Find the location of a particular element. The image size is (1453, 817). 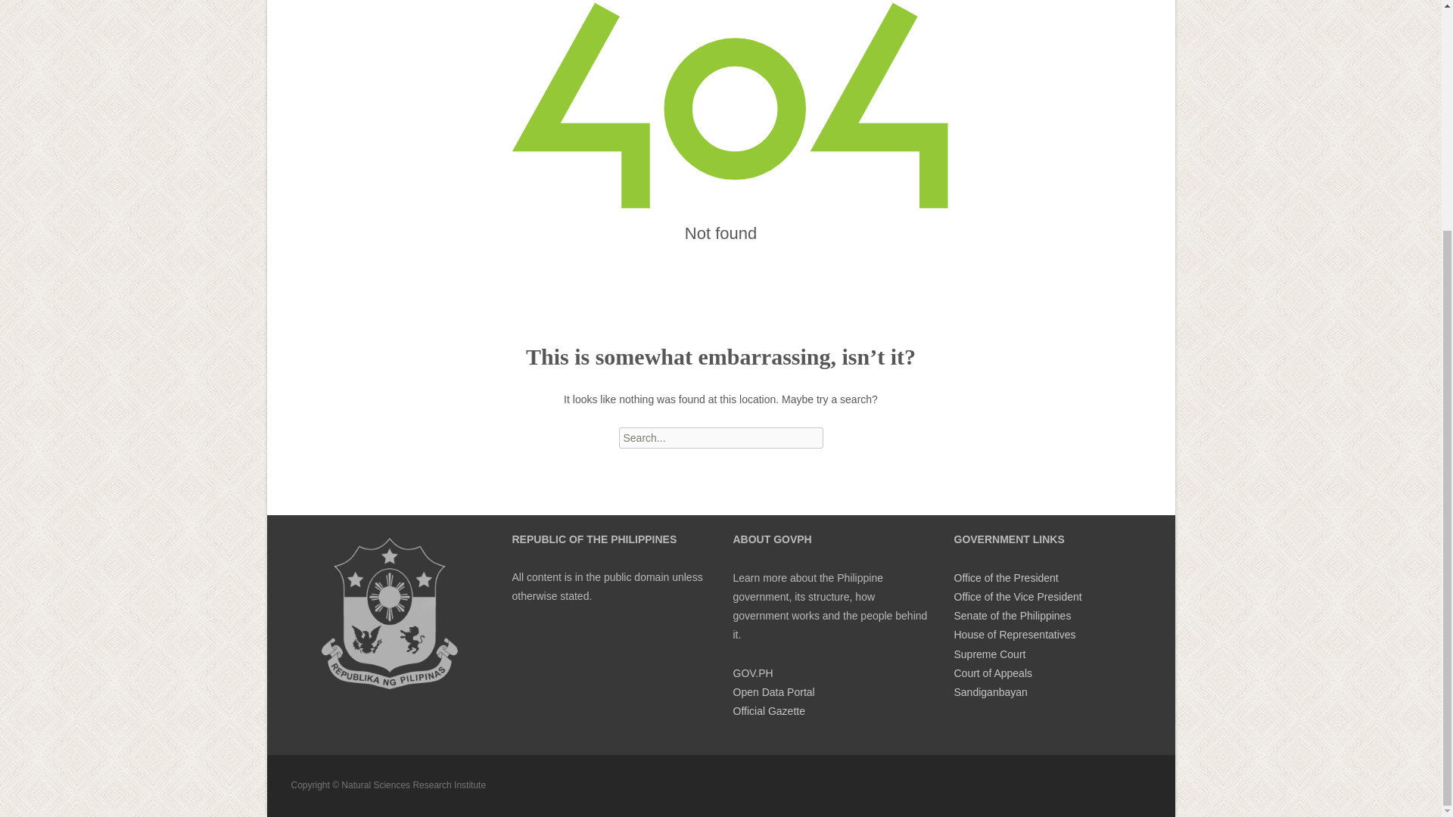

Official Gazette is located at coordinates (768, 711).